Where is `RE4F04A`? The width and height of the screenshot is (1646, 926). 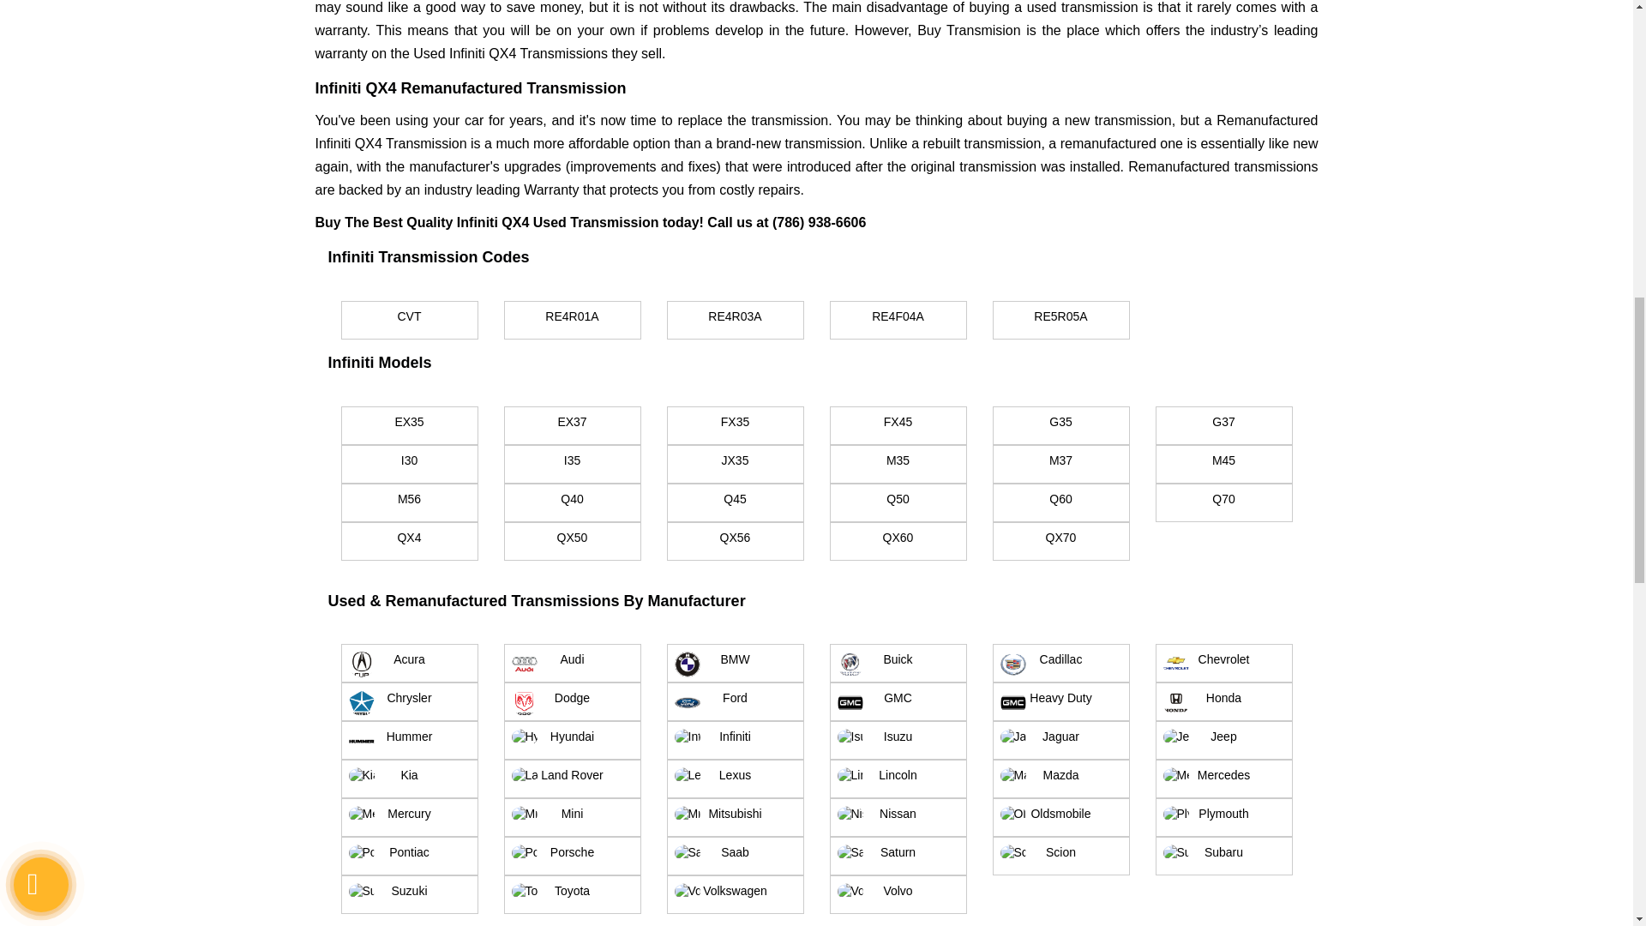
RE4F04A is located at coordinates (898, 321).